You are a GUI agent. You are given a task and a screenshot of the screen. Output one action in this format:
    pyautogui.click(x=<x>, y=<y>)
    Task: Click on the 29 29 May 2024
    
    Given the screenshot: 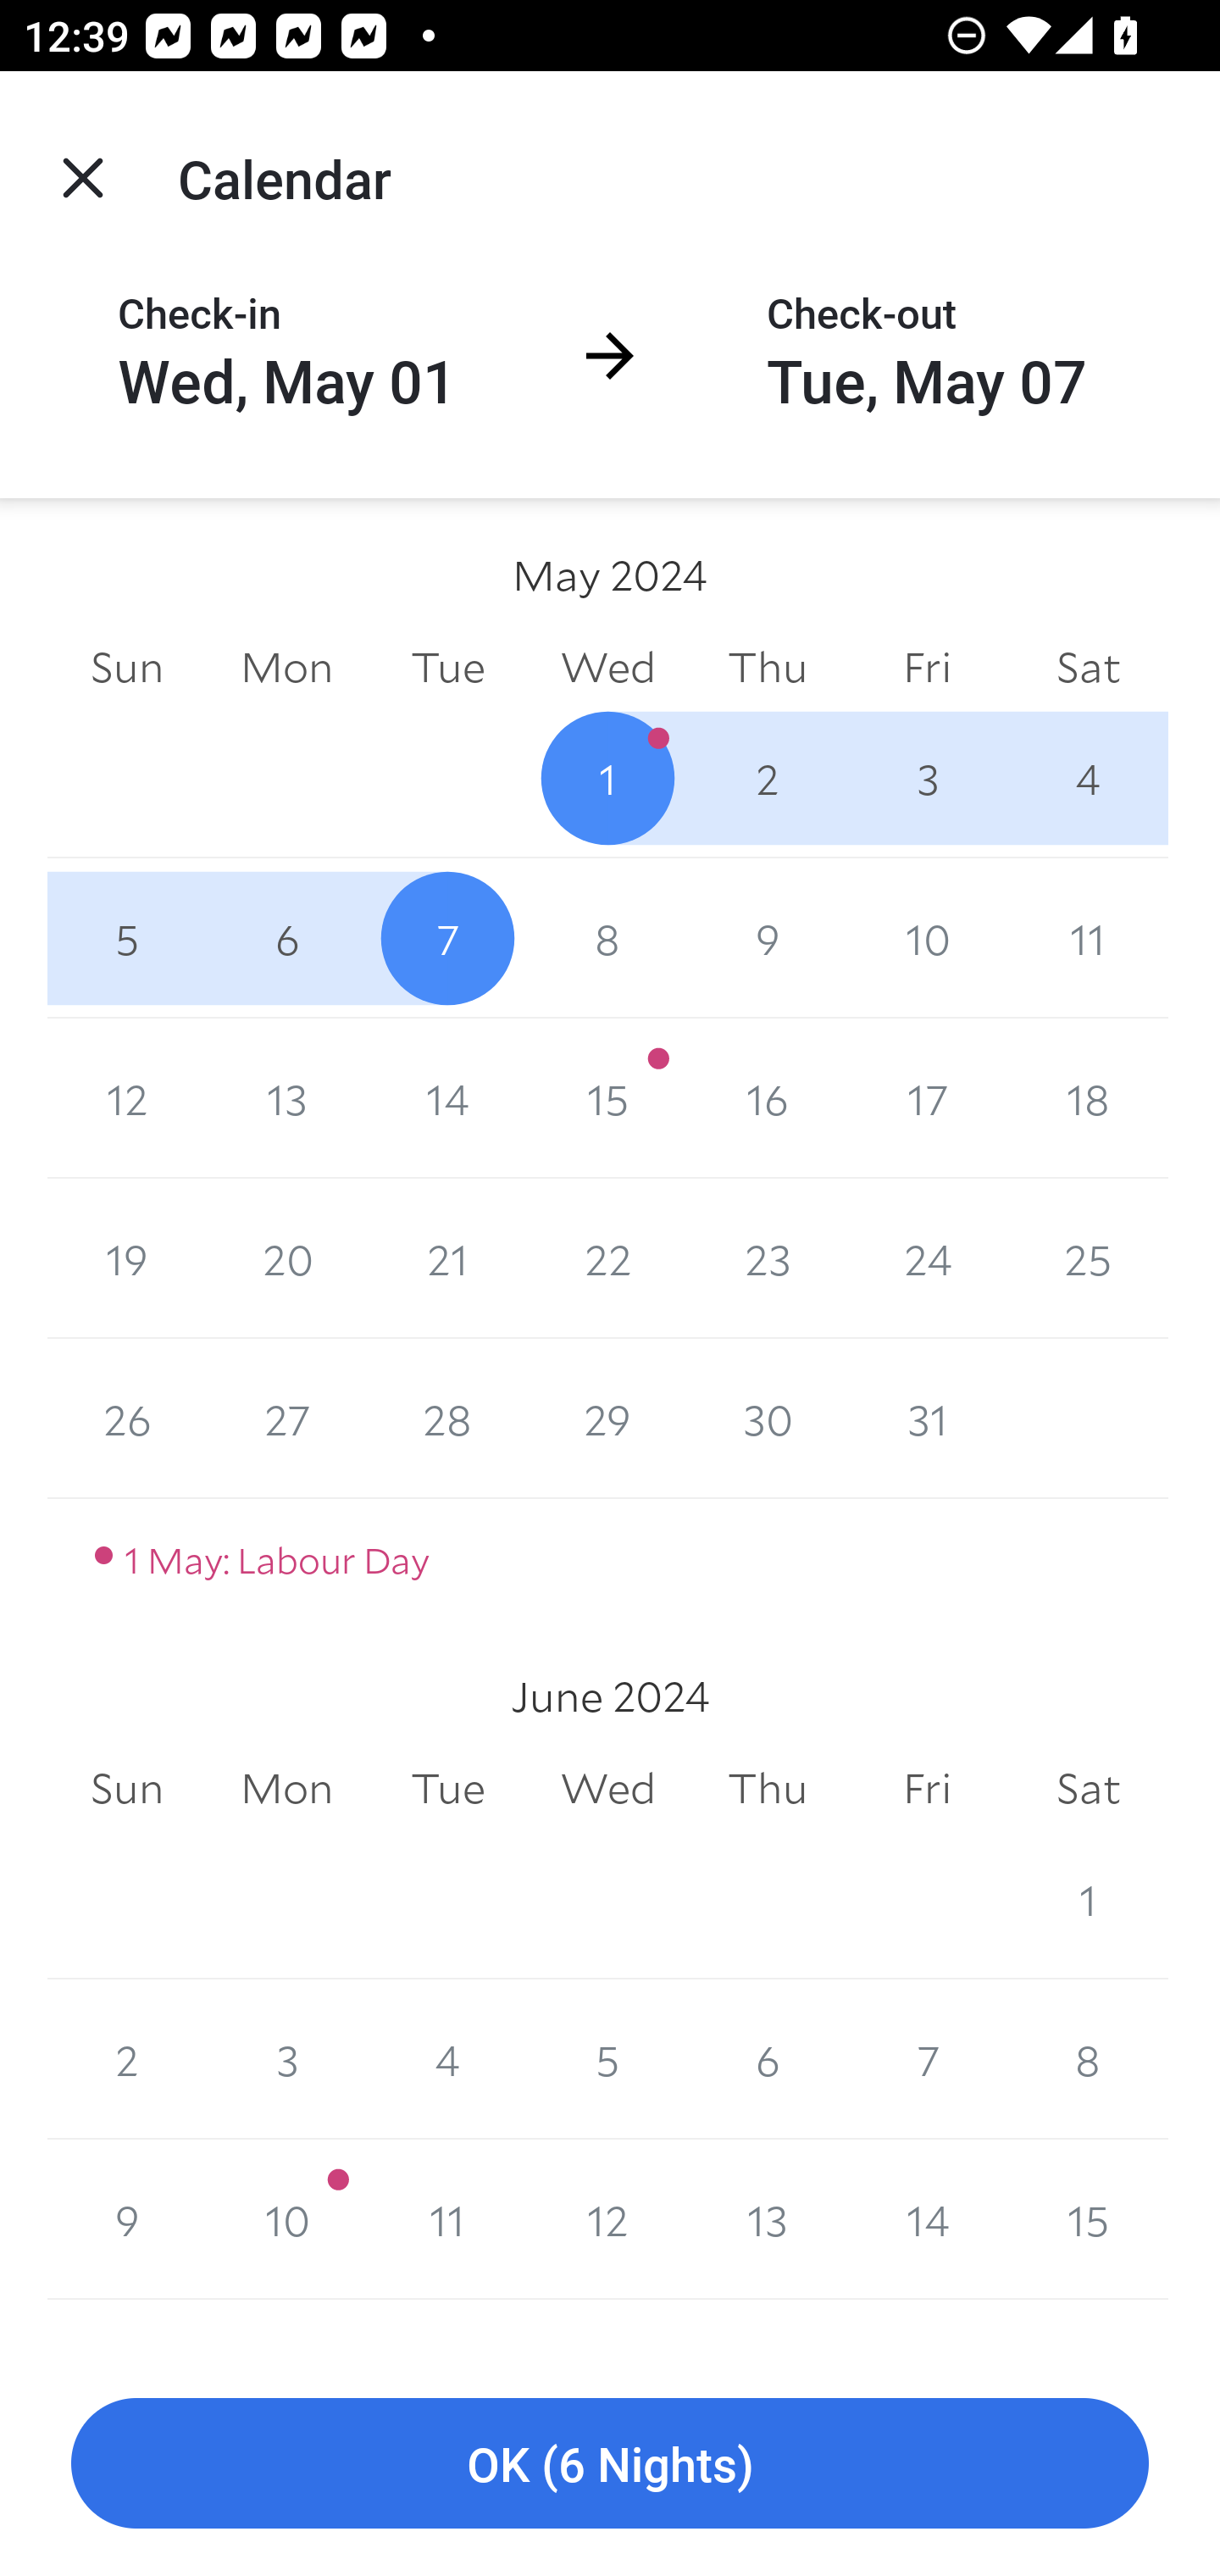 What is the action you would take?
    pyautogui.click(x=608, y=1418)
    